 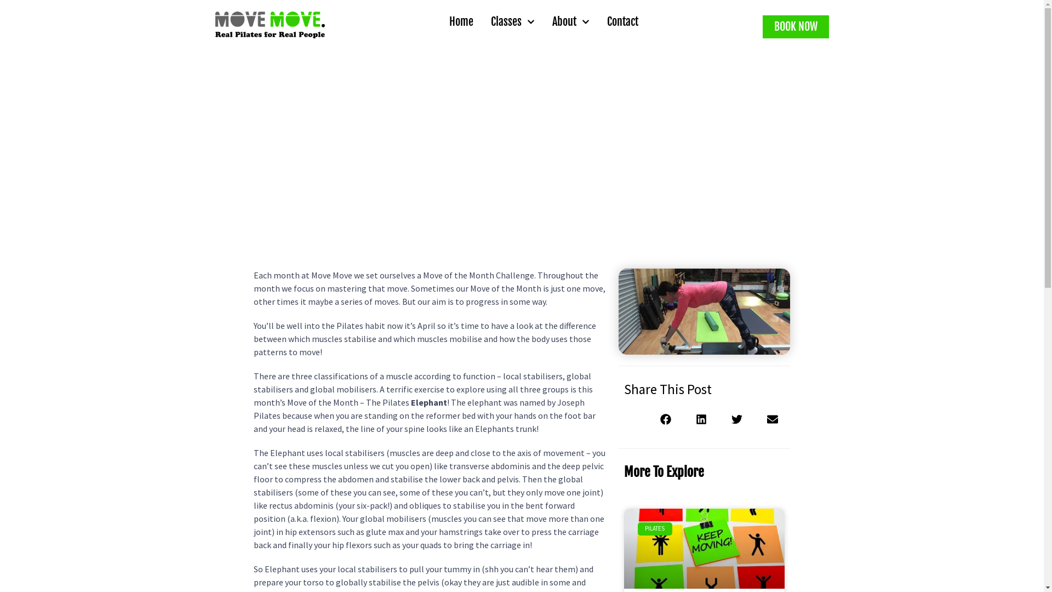 What do you see at coordinates (570, 22) in the screenshot?
I see `About` at bounding box center [570, 22].